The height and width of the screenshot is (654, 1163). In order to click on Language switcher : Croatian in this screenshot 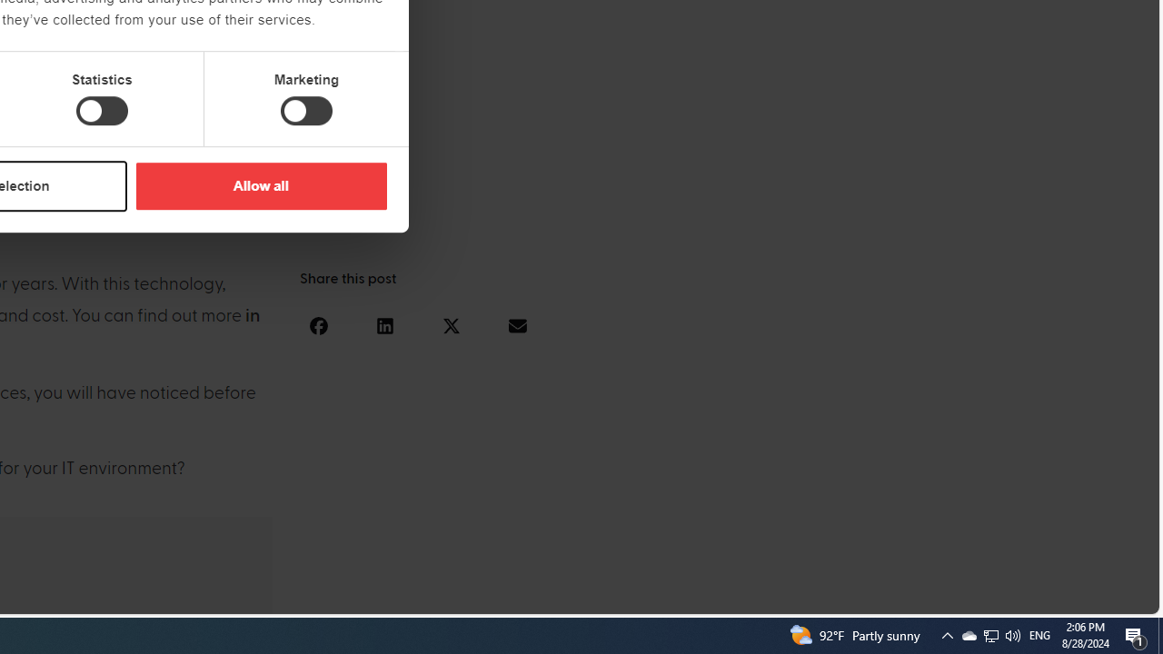, I will do `click(950, 597)`.